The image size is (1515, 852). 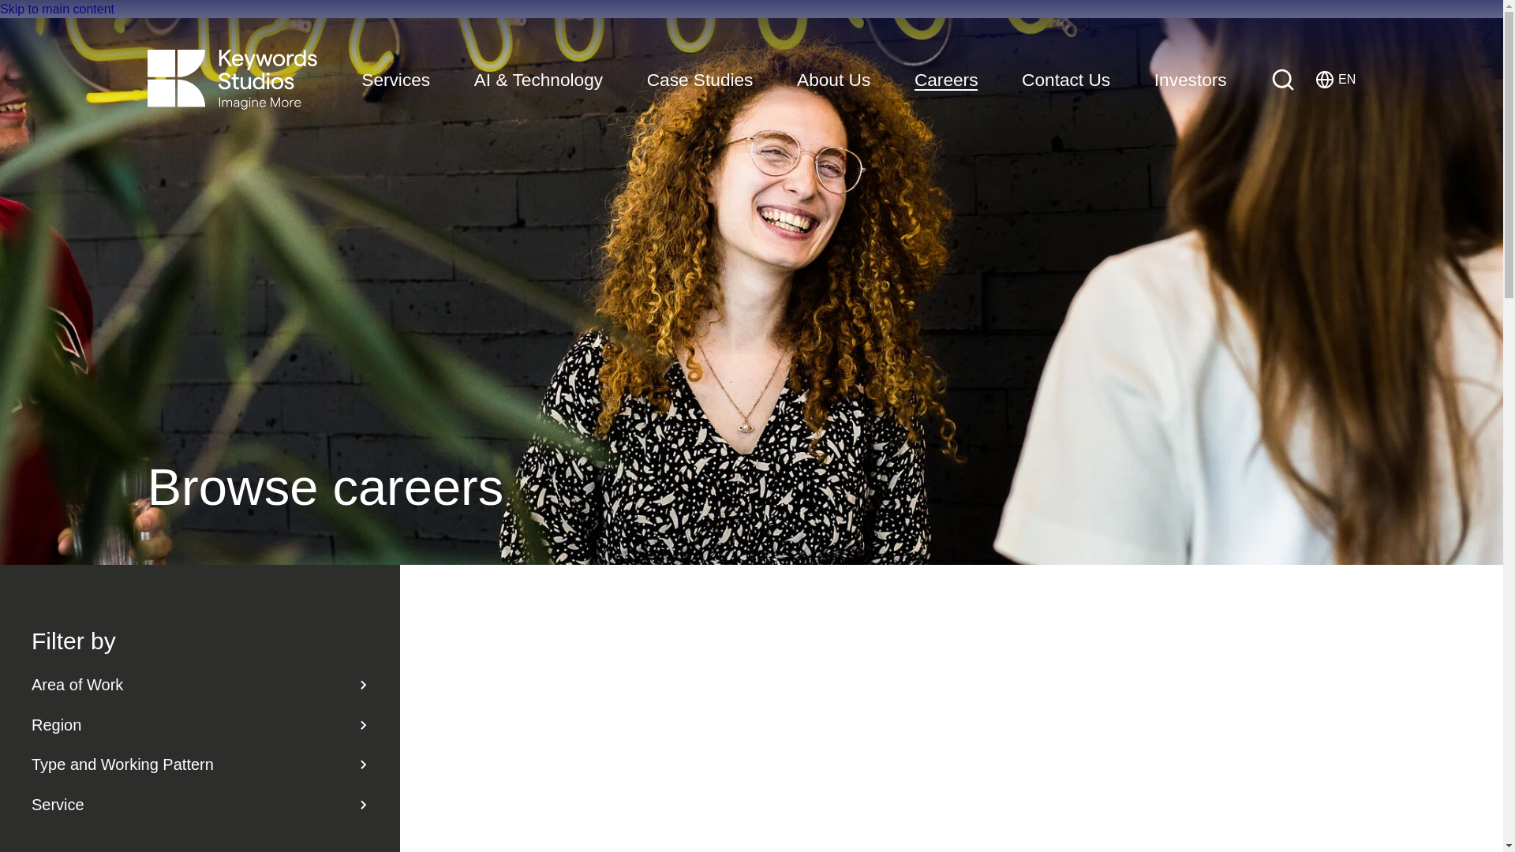 What do you see at coordinates (947, 80) in the screenshot?
I see `Search` at bounding box center [947, 80].